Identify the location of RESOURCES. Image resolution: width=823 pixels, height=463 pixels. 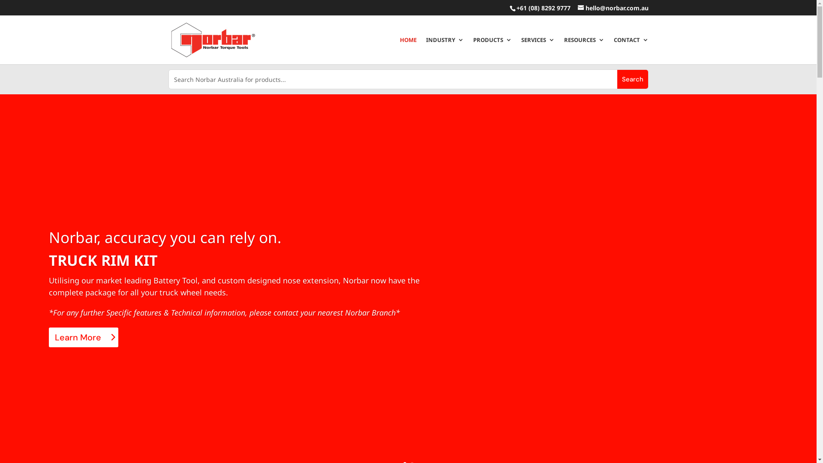
(584, 51).